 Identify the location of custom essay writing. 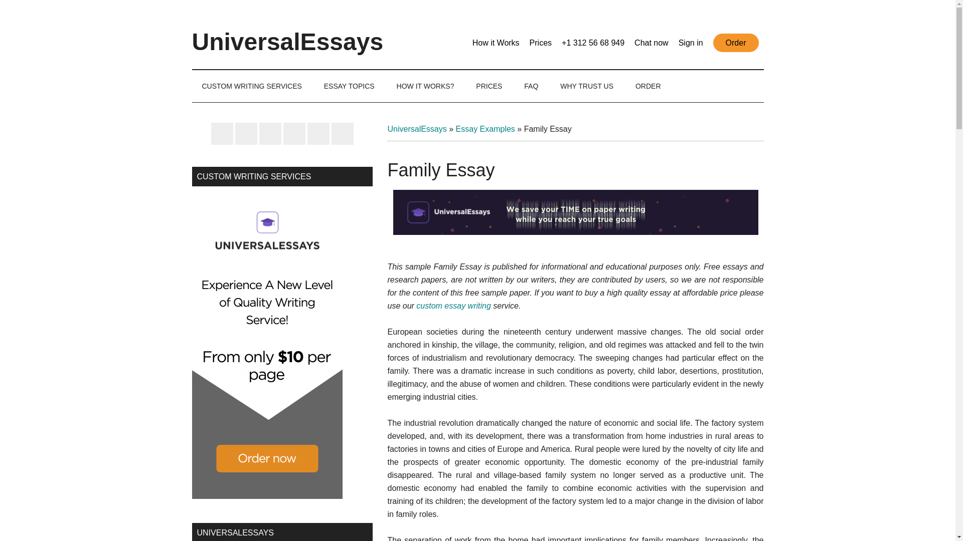
(453, 306).